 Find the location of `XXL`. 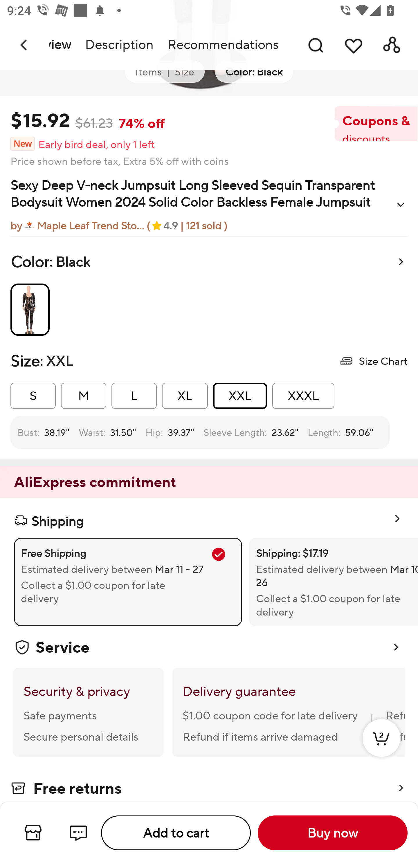

XXL is located at coordinates (240, 396).